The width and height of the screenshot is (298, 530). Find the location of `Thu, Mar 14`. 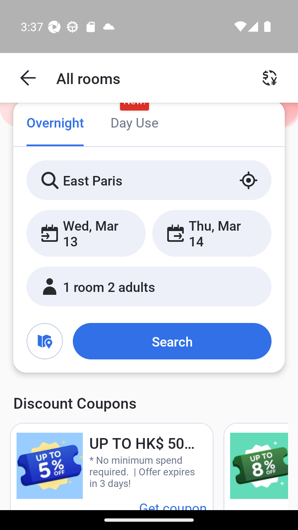

Thu, Mar 14 is located at coordinates (211, 233).